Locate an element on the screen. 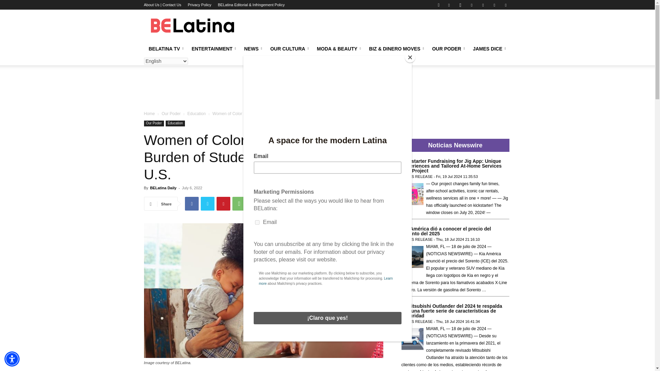 This screenshot has width=660, height=371. Facebook is located at coordinates (449, 5).